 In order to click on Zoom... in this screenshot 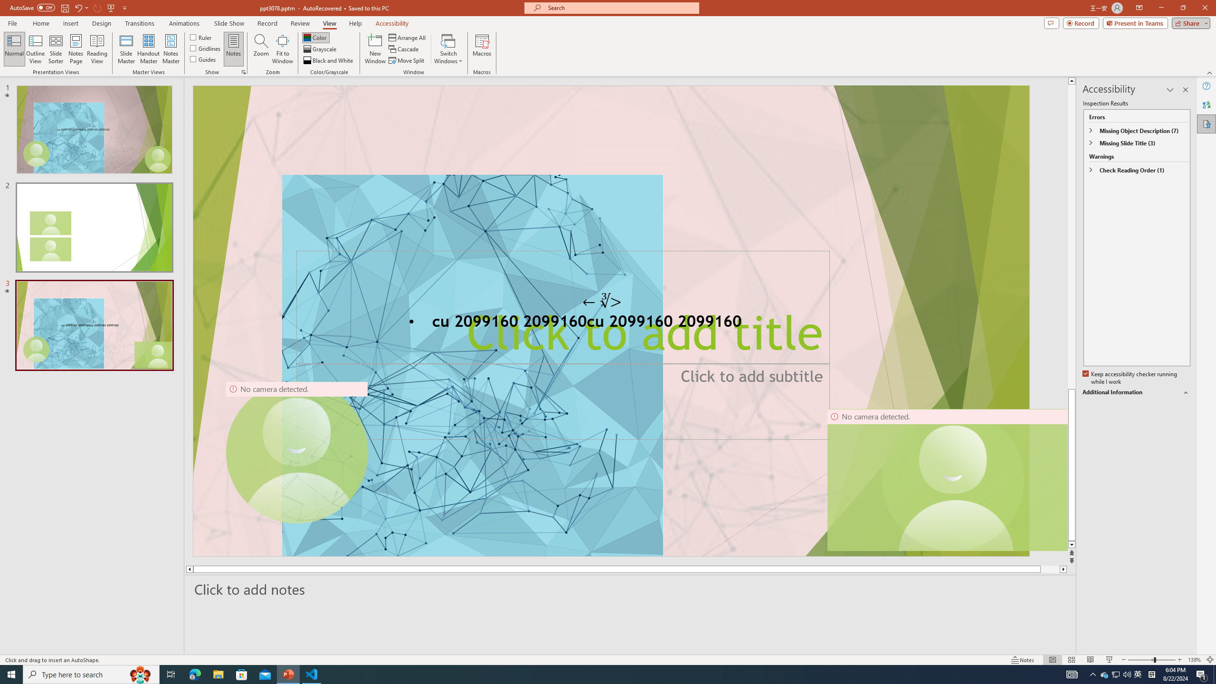, I will do `click(261, 49)`.